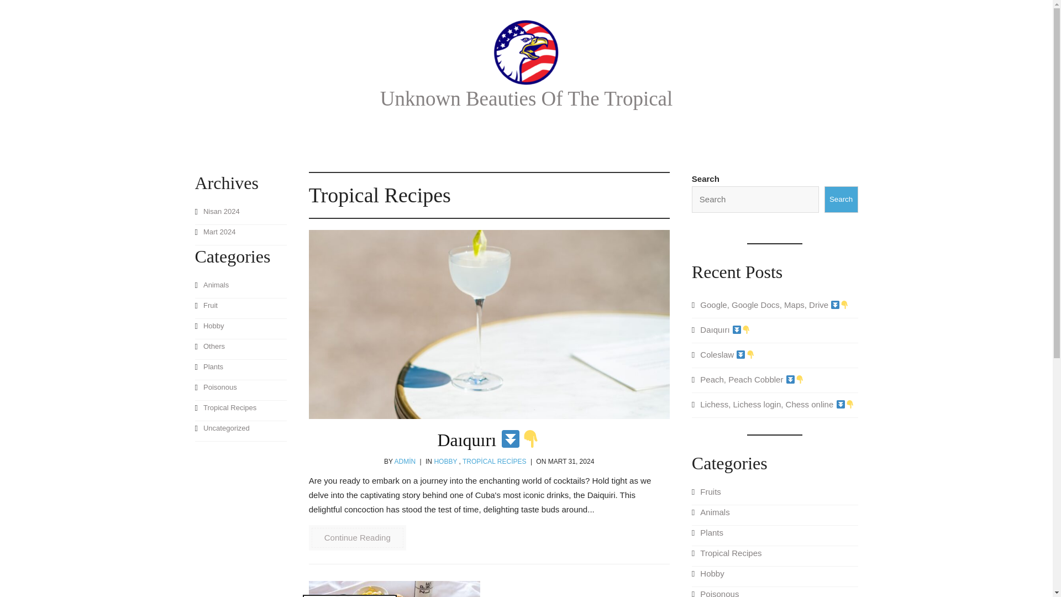  What do you see at coordinates (240, 431) in the screenshot?
I see `Uncategorized` at bounding box center [240, 431].